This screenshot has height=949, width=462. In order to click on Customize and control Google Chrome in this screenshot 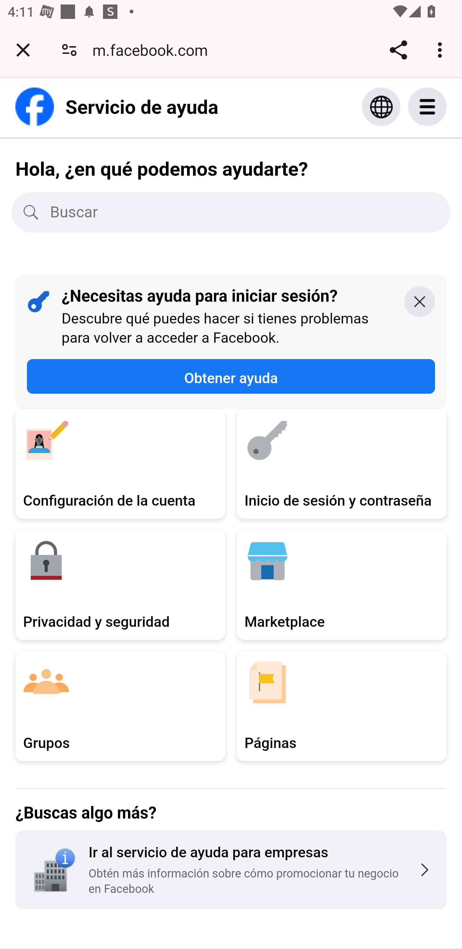, I will do `click(441, 50)`.